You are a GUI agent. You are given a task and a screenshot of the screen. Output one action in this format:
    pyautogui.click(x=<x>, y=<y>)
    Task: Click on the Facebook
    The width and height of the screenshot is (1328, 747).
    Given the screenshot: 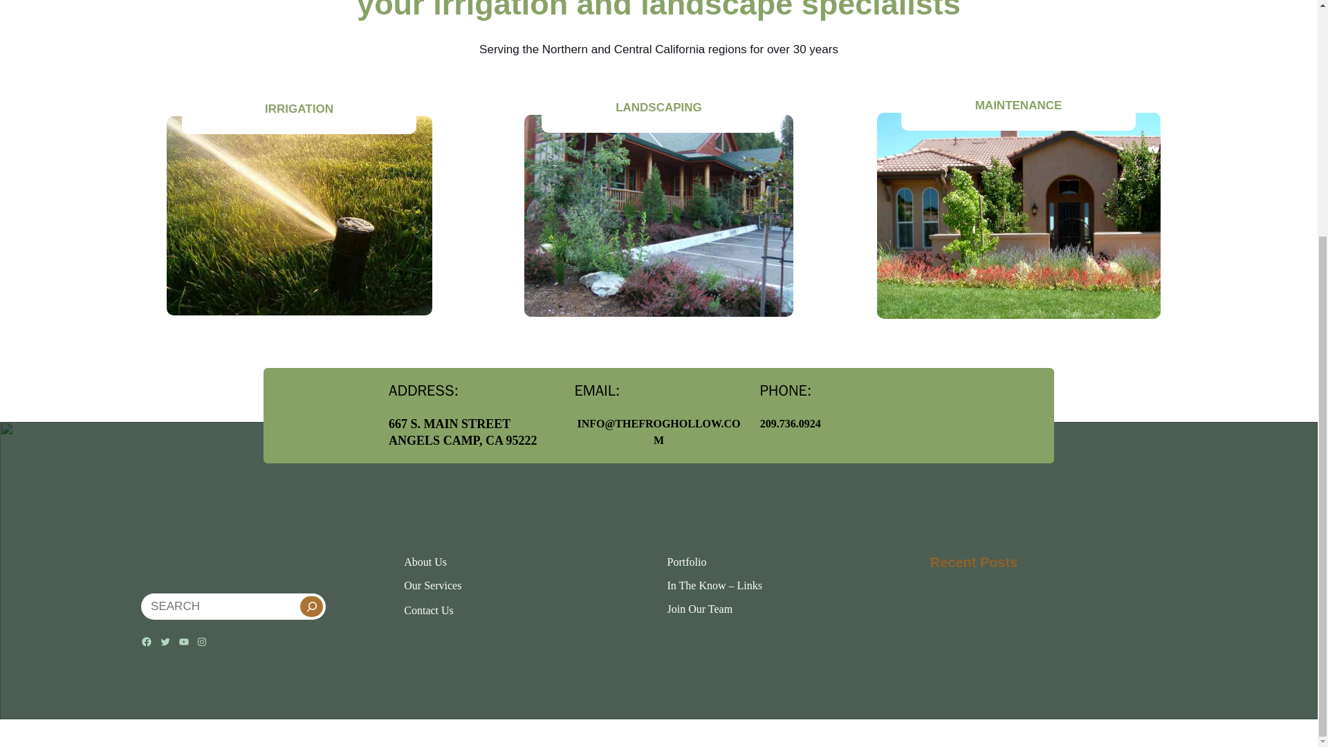 What is the action you would take?
    pyautogui.click(x=147, y=642)
    